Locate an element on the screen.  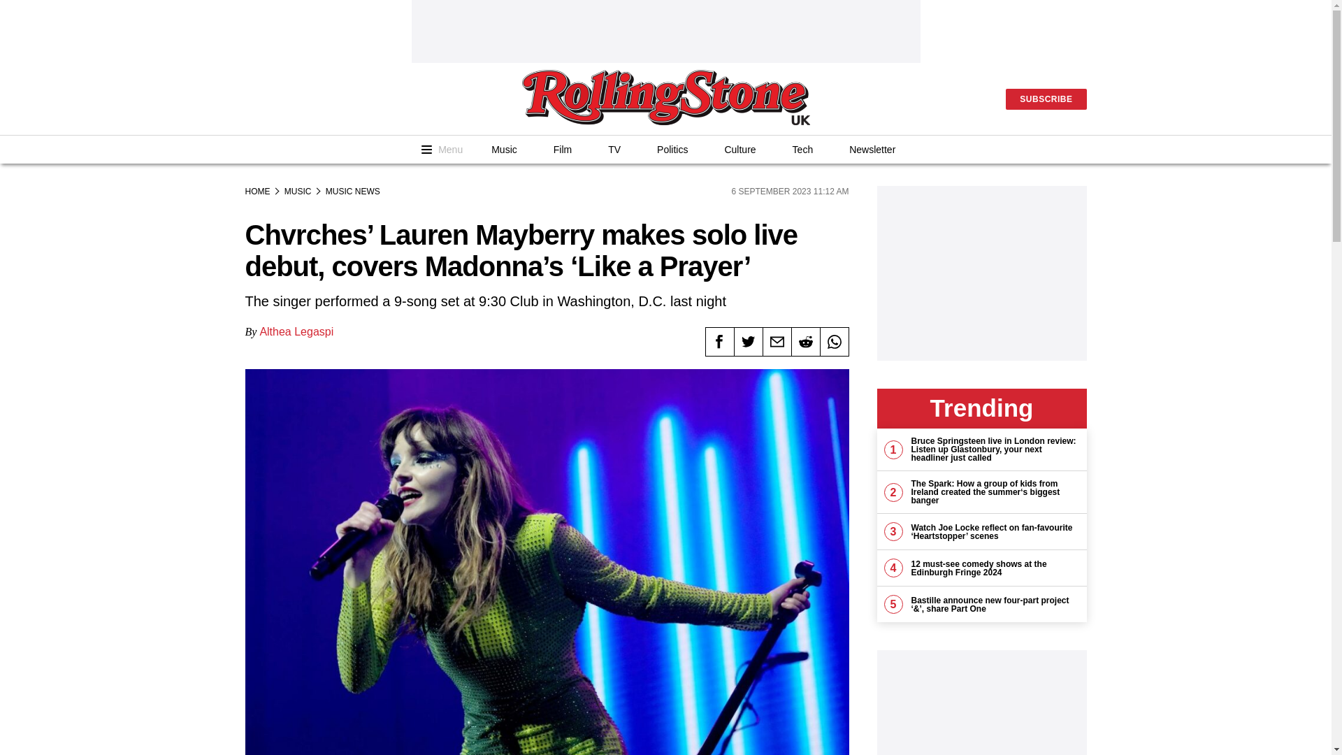
Newsletter is located at coordinates (872, 150).